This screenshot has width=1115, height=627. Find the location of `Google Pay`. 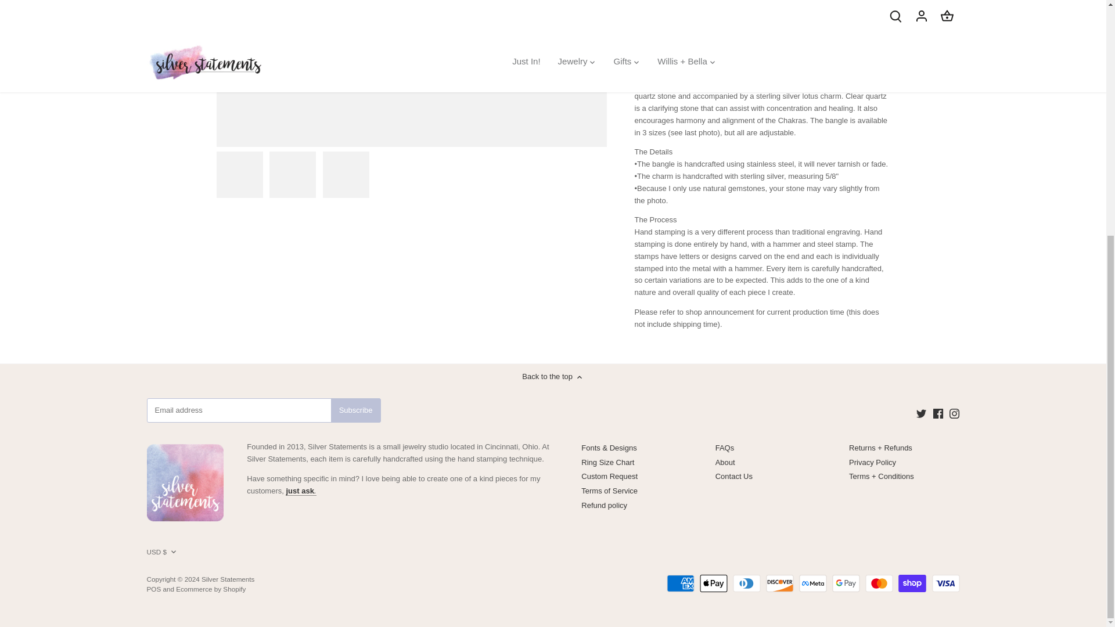

Google Pay is located at coordinates (846, 583).